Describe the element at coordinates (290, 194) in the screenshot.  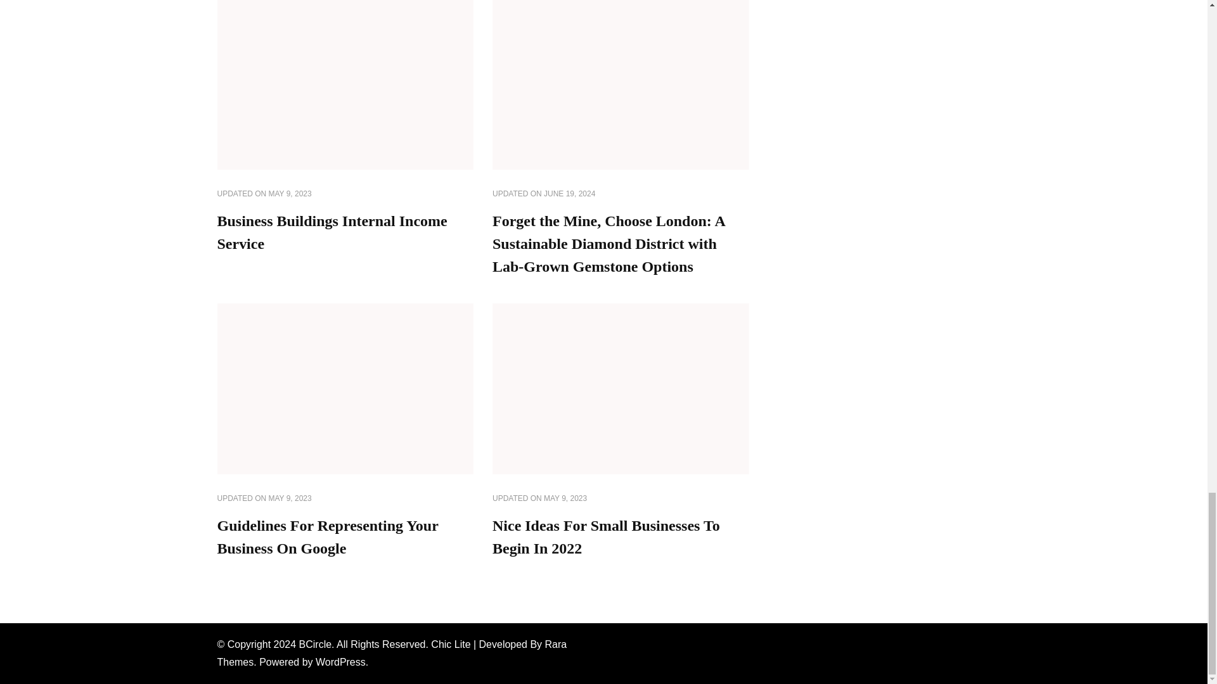
I see `MAY 9, 2023` at that location.